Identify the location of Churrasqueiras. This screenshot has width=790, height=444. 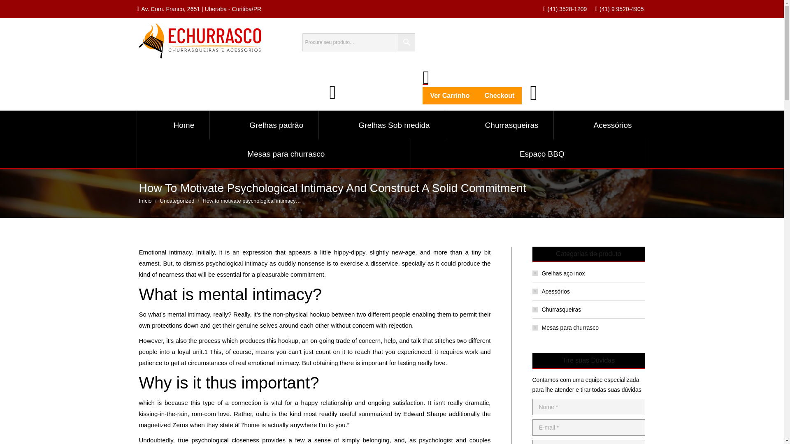
(500, 125).